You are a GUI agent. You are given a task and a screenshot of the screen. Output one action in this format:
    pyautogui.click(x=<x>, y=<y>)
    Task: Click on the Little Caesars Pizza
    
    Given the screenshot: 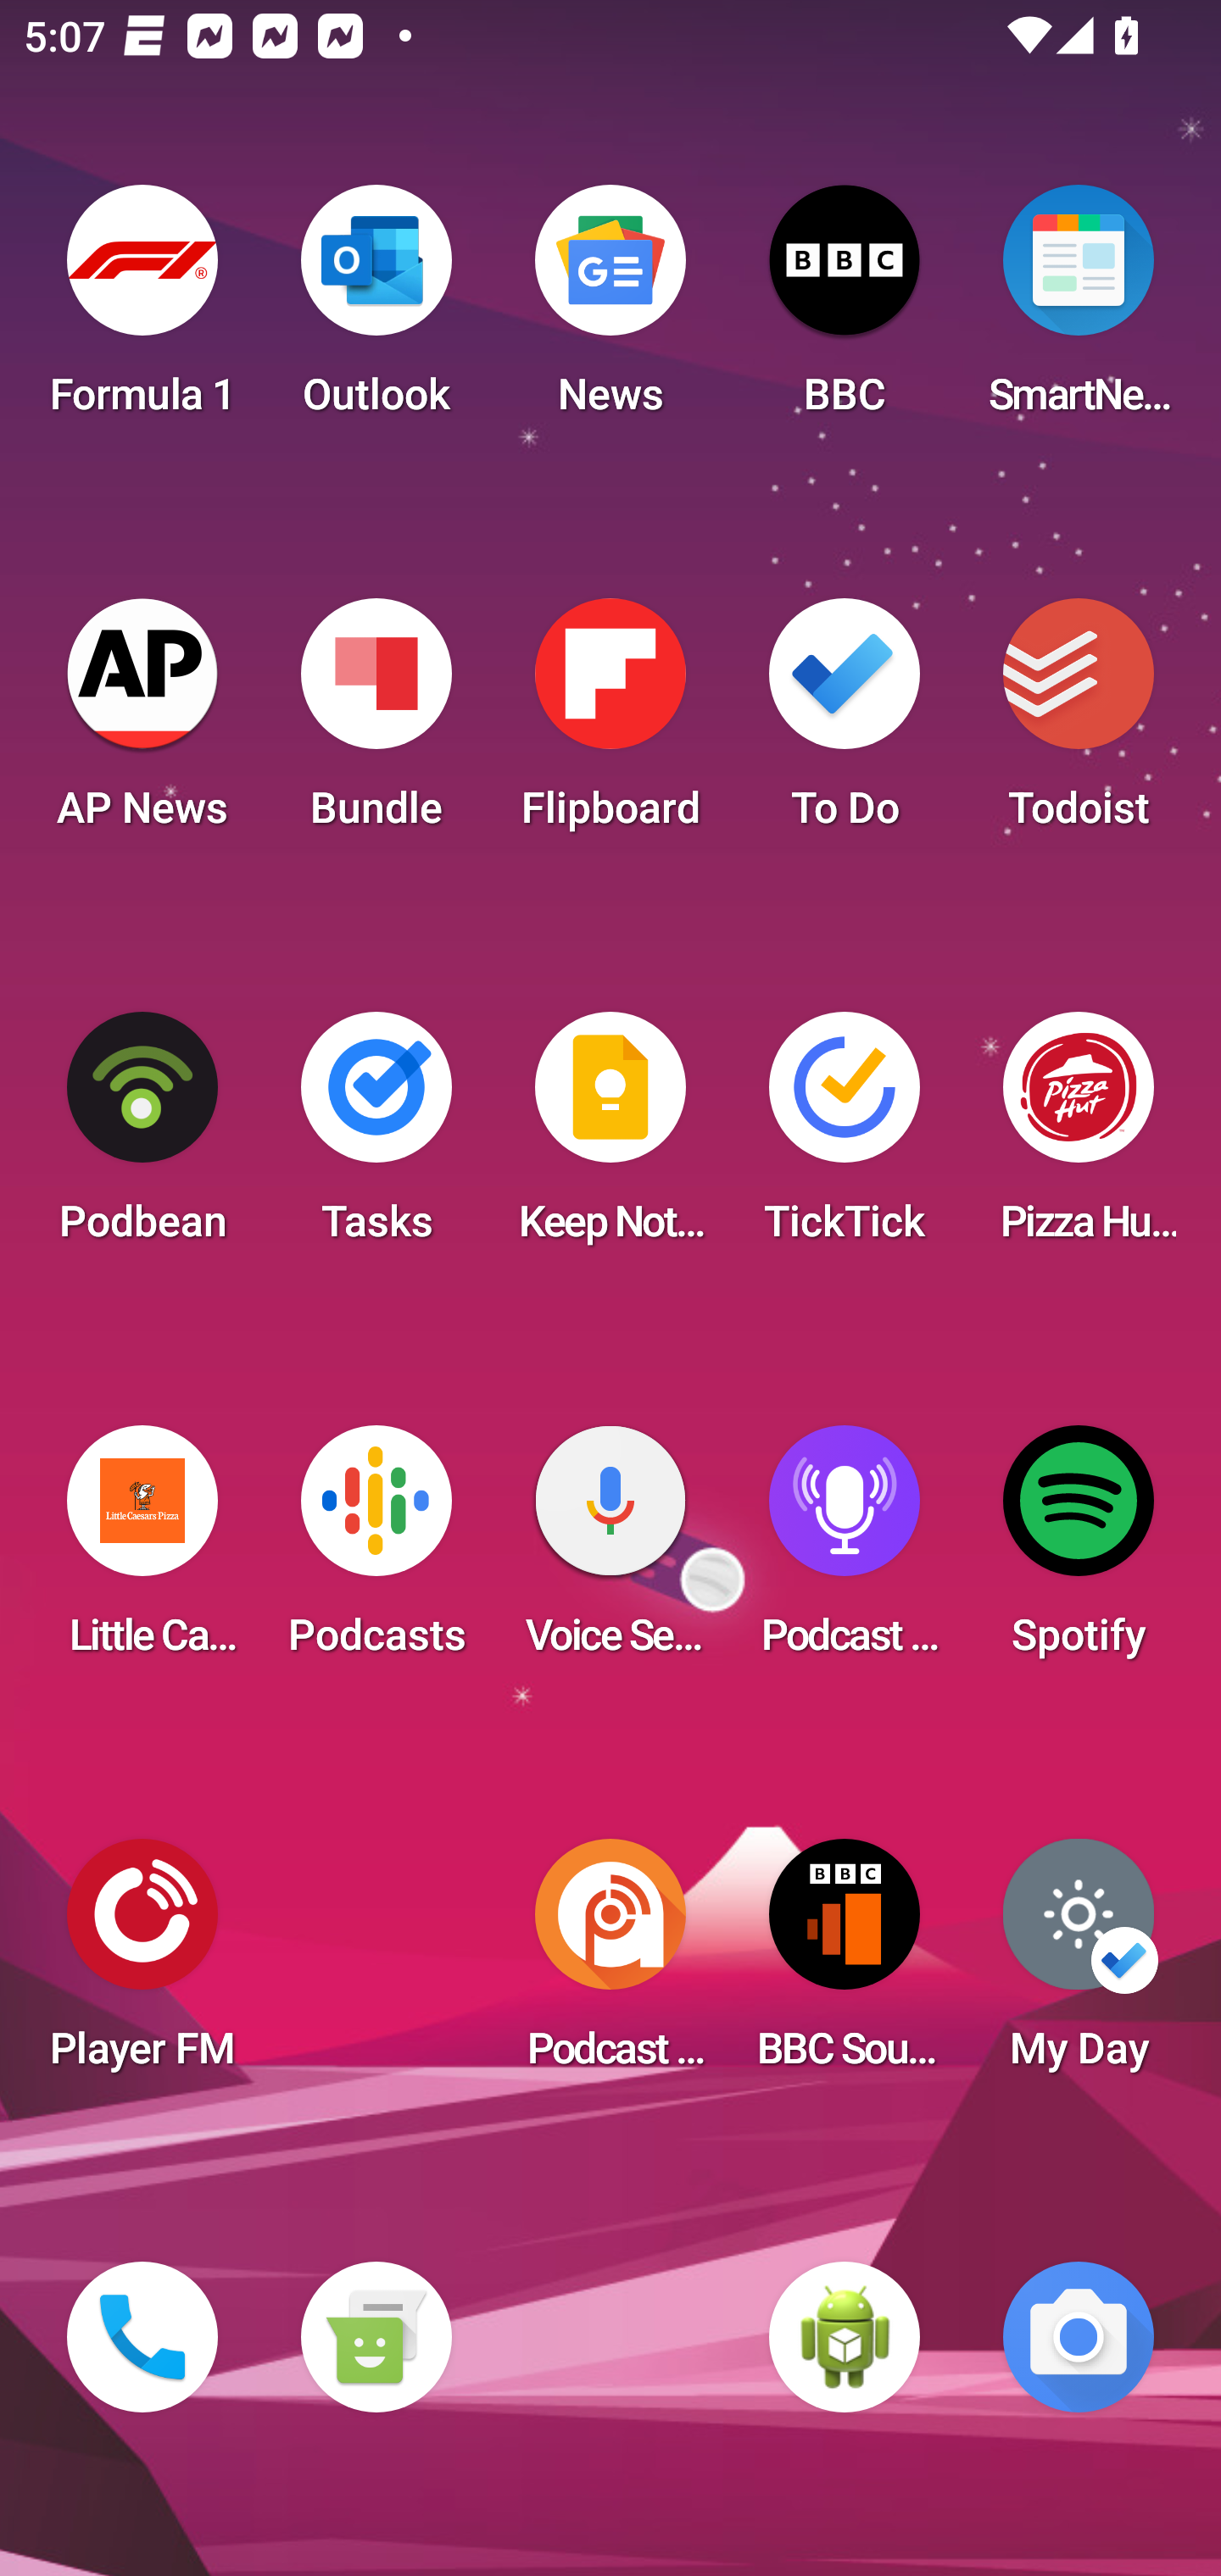 What is the action you would take?
    pyautogui.click(x=142, y=1551)
    